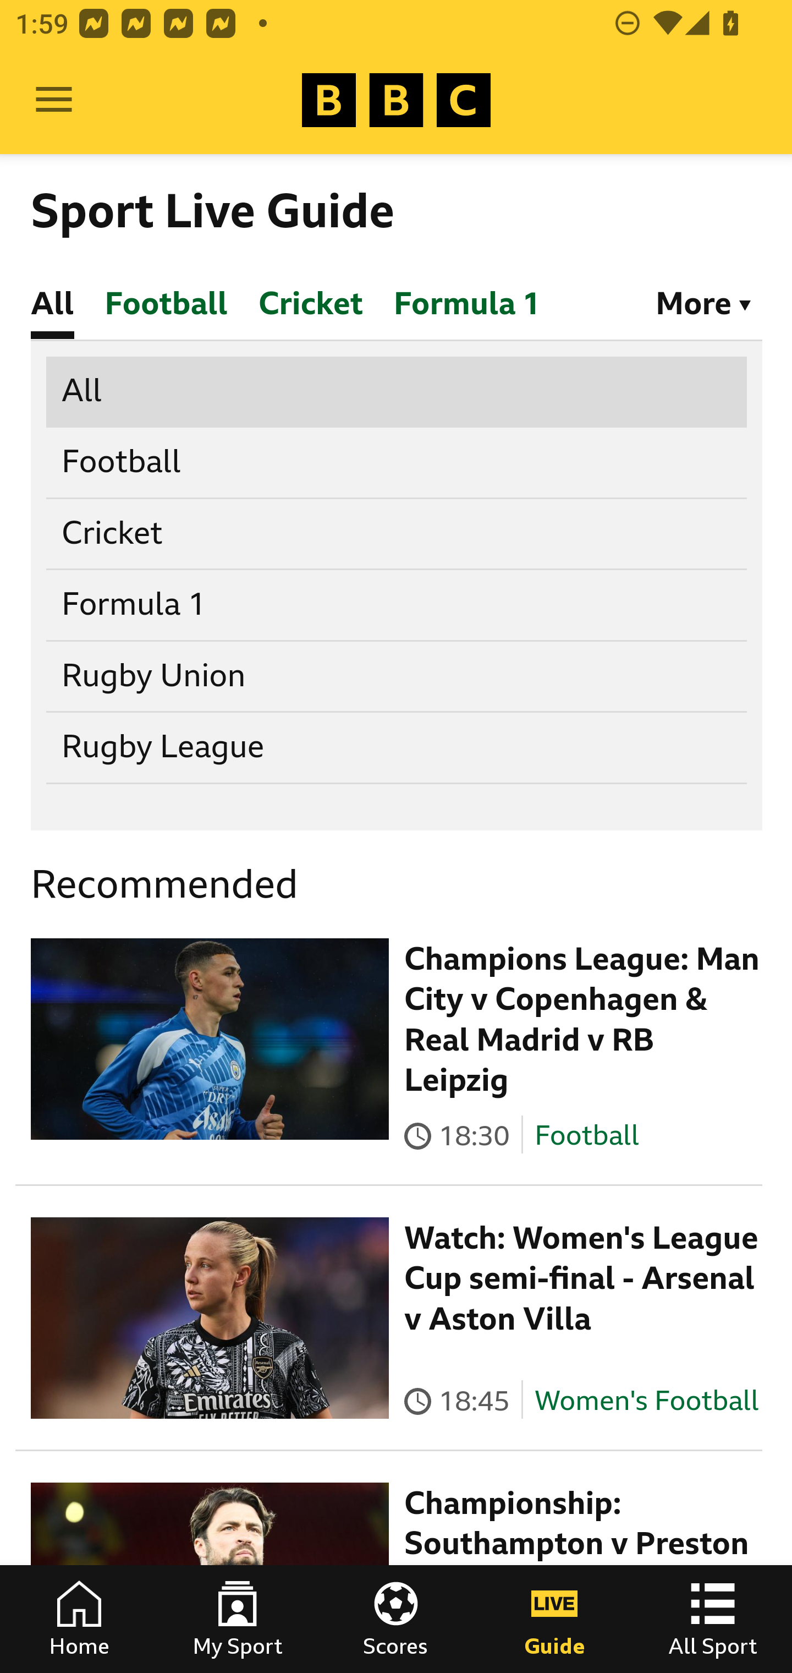 The height and width of the screenshot is (1673, 792). I want to click on Football, so click(397, 463).